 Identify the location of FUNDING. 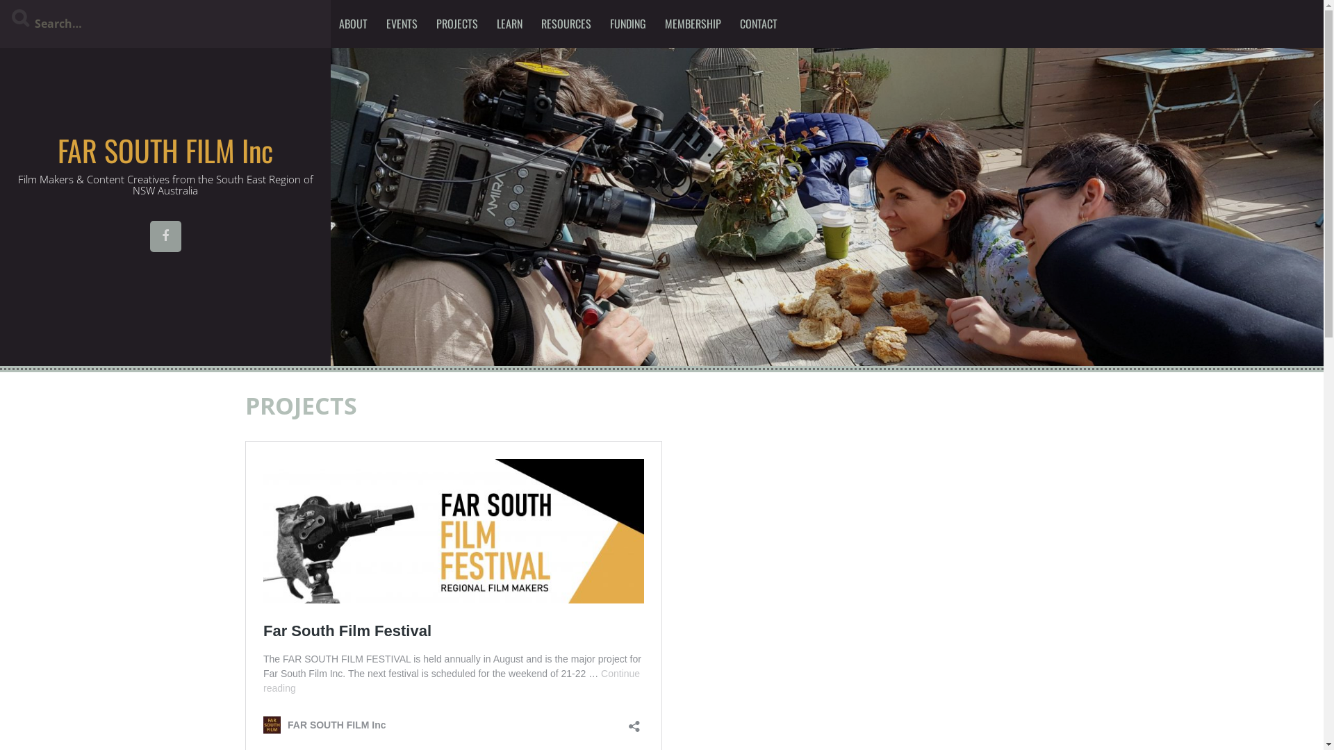
(628, 24).